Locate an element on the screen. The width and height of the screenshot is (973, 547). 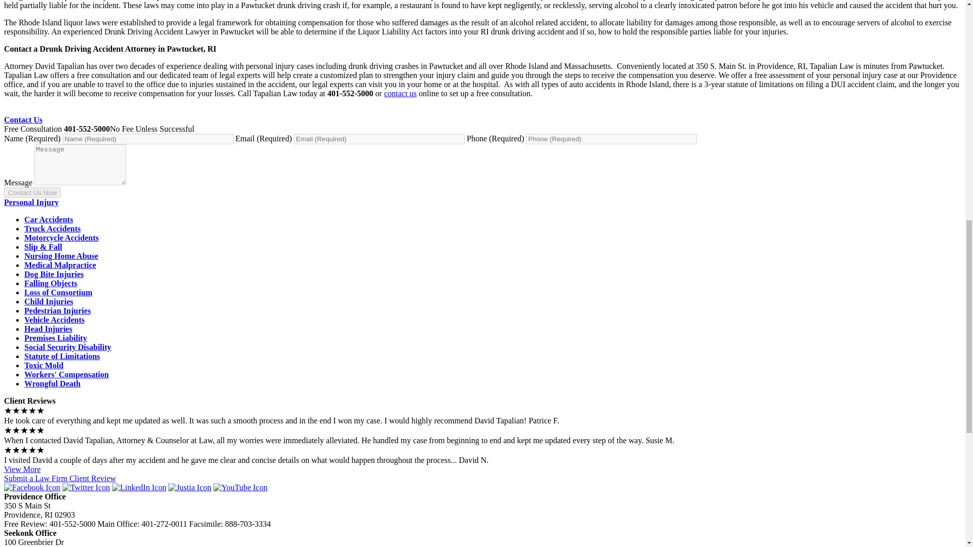
Contact Us is located at coordinates (23, 120).